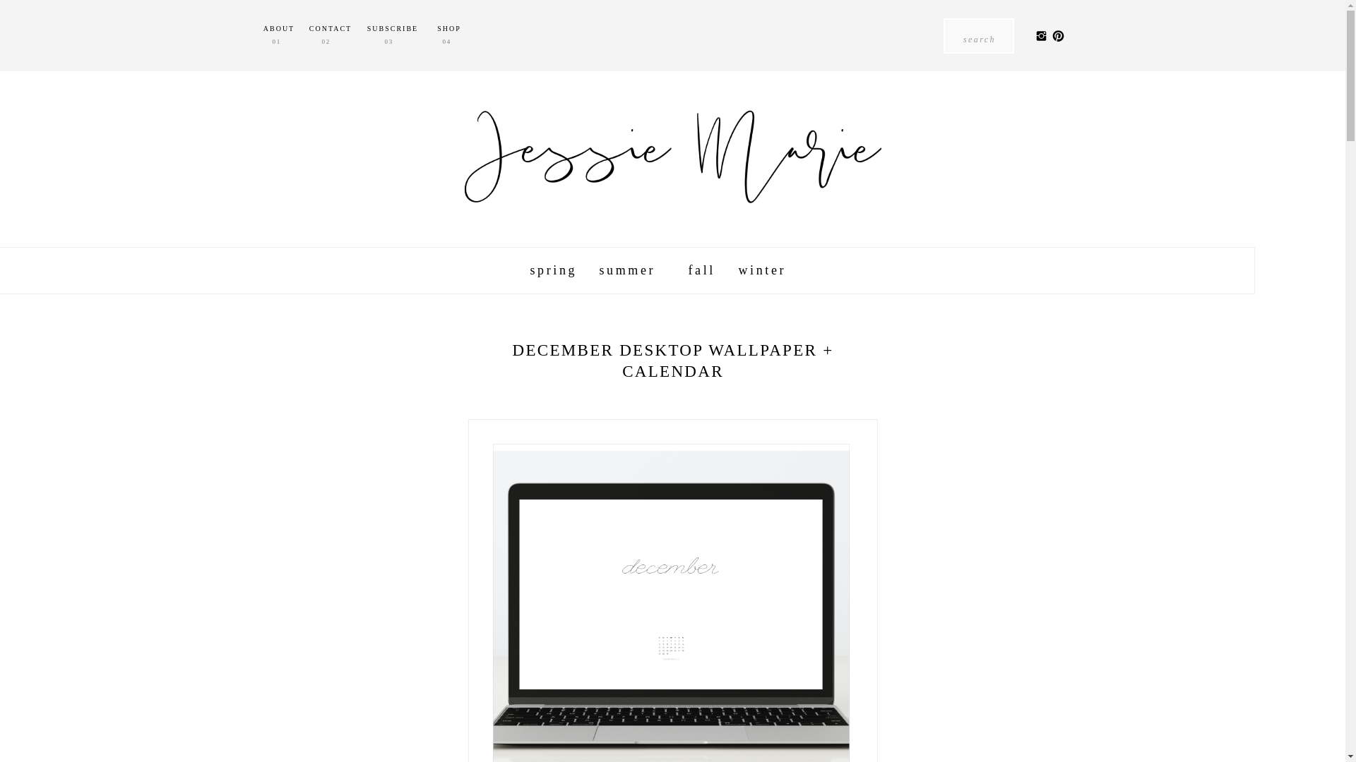  Describe the element at coordinates (331, 37) in the screenshot. I see `CONTACT` at that location.